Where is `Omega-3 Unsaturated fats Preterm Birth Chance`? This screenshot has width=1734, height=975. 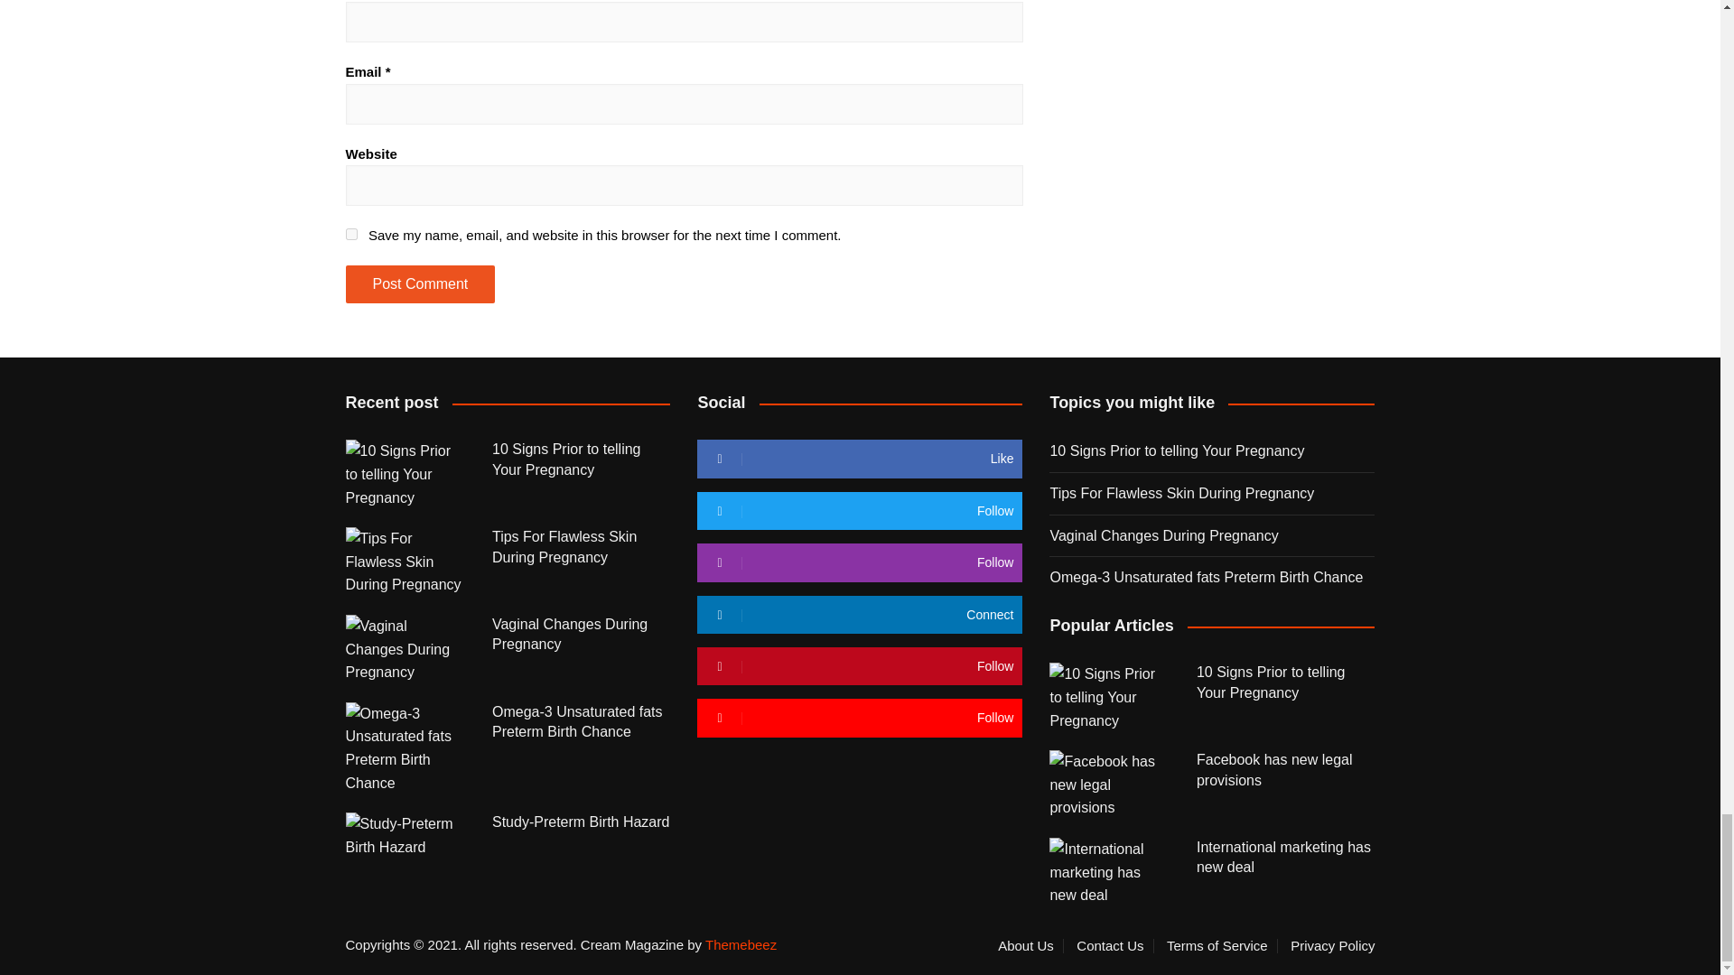
Omega-3 Unsaturated fats Preterm Birth Chance is located at coordinates (405, 747).